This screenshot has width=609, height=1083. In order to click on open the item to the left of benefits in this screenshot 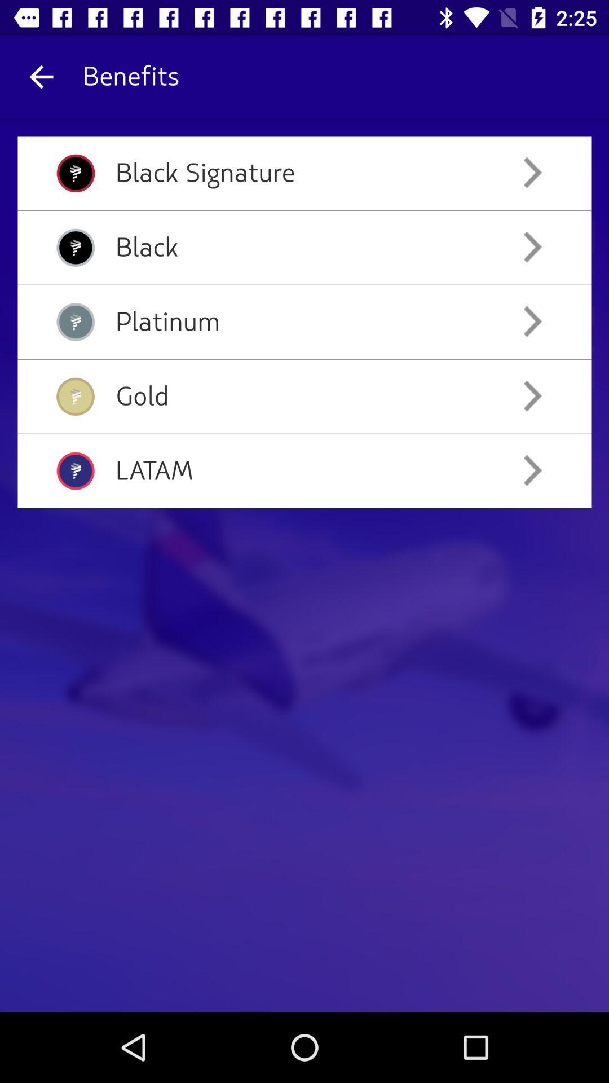, I will do `click(41, 77)`.